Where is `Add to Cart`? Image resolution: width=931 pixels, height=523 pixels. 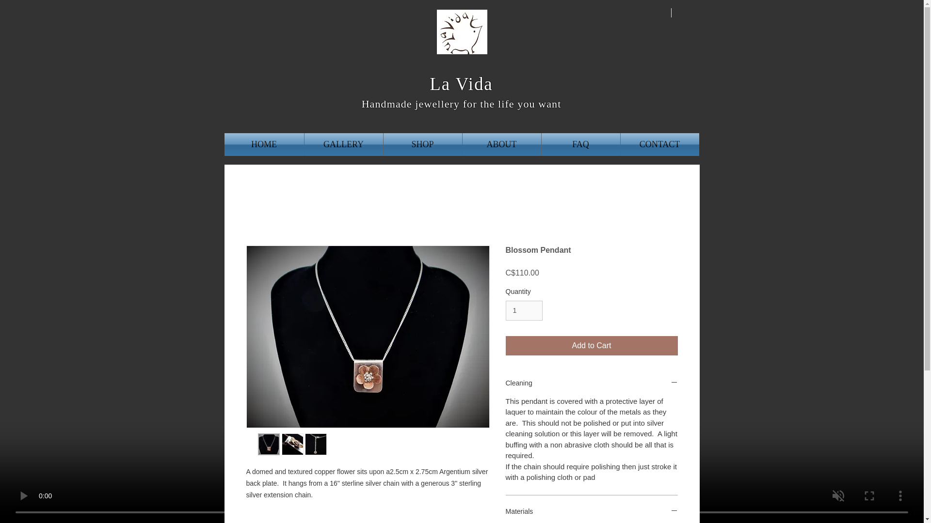 Add to Cart is located at coordinates (592, 346).